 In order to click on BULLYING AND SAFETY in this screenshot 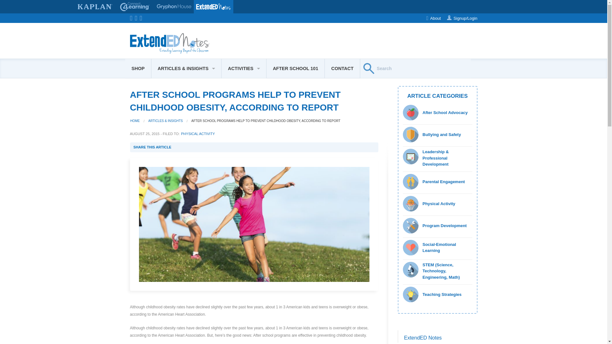, I will do `click(186, 177)`.